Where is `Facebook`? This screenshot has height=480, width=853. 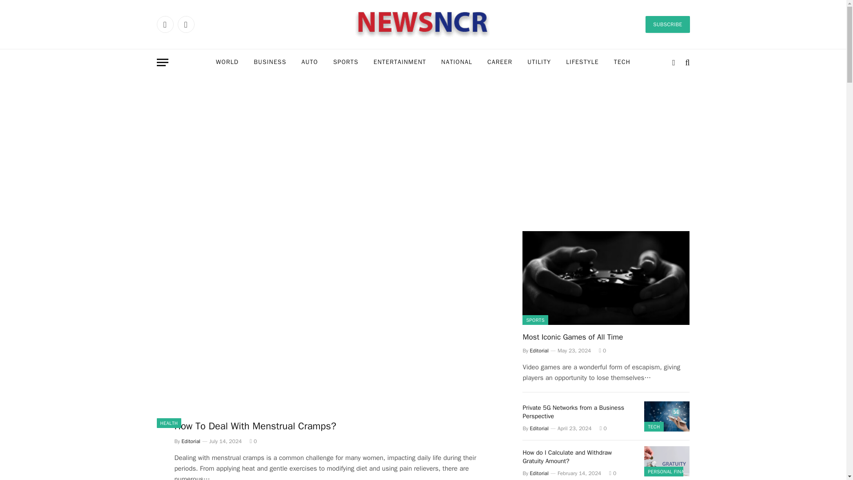
Facebook is located at coordinates (164, 24).